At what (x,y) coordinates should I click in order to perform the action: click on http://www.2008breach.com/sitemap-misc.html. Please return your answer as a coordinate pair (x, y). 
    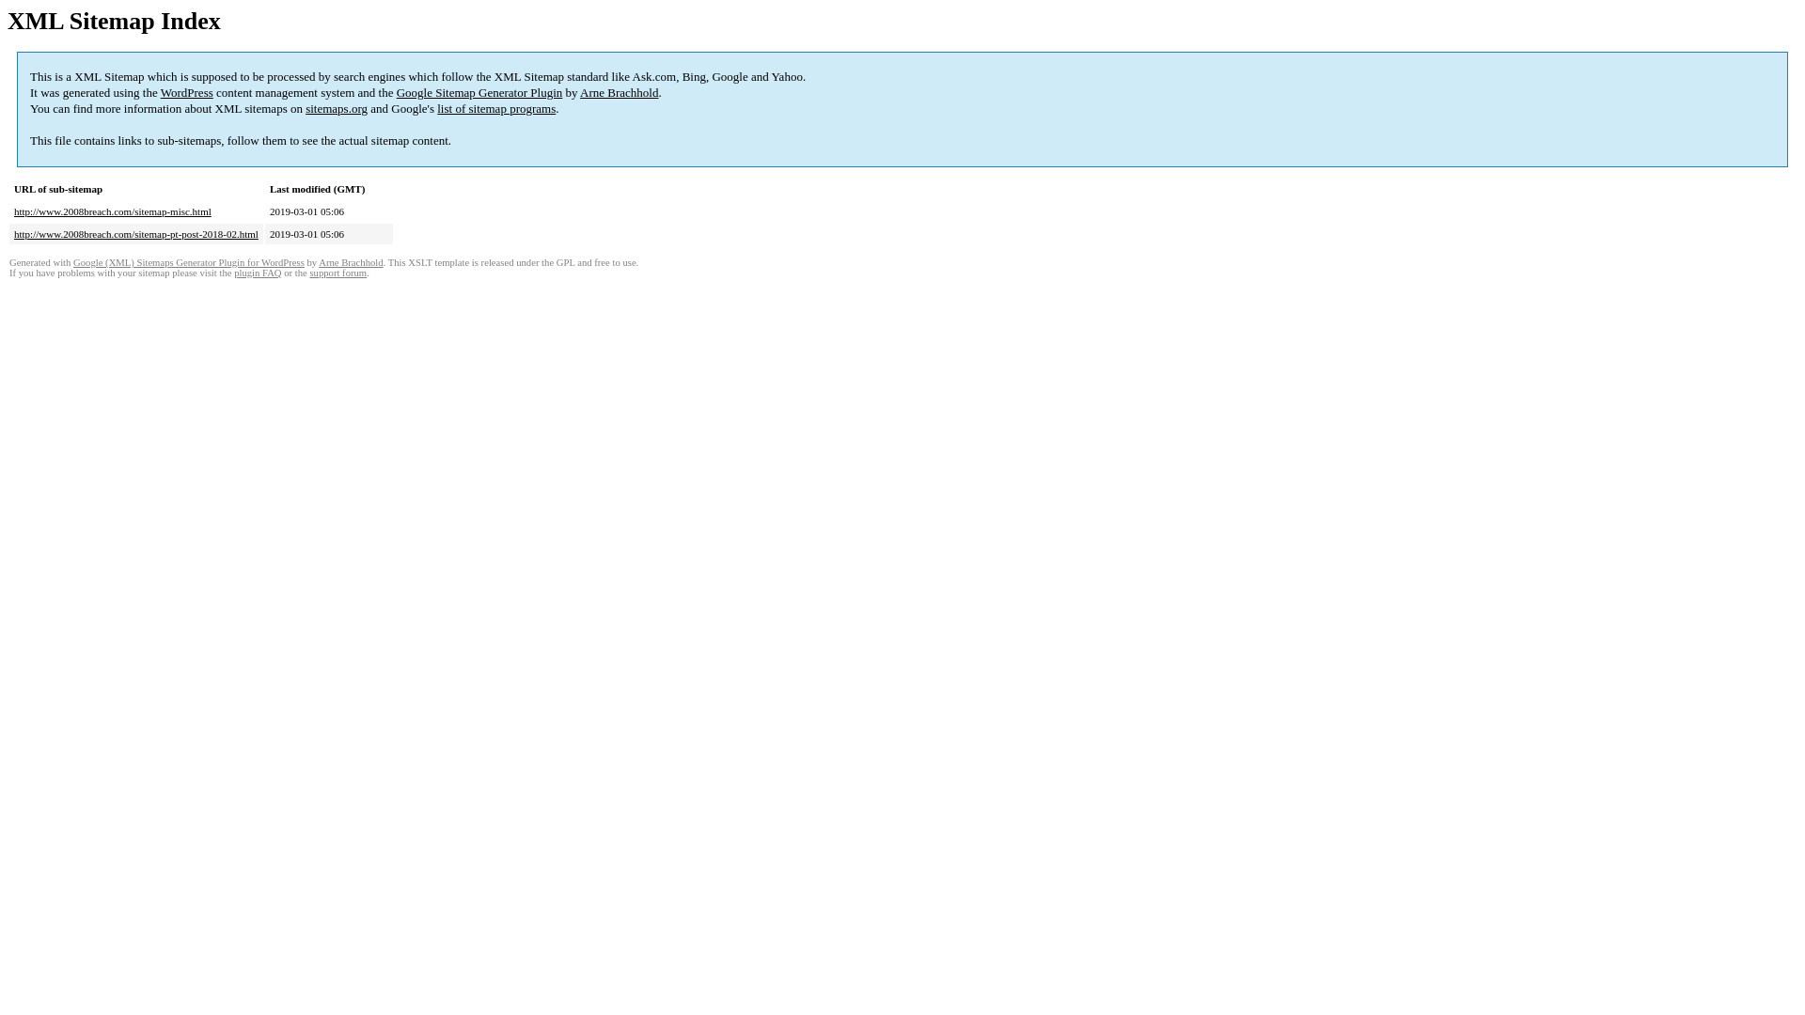
    Looking at the image, I should click on (113, 211).